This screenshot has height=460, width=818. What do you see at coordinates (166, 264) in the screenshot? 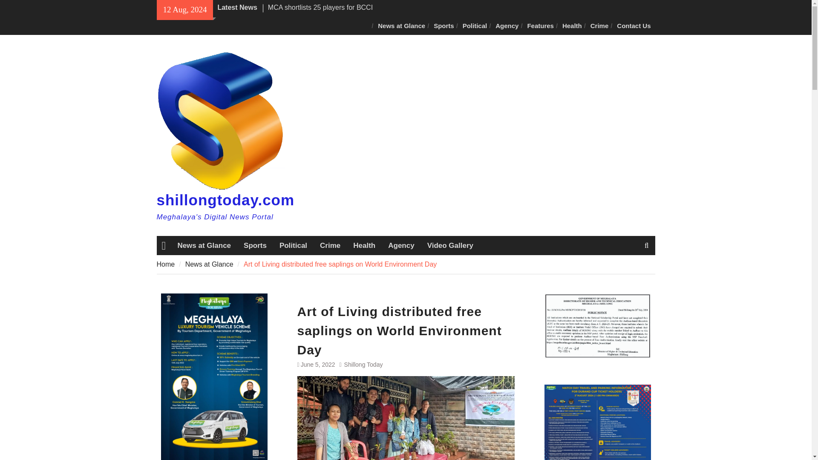
I see `Home` at bounding box center [166, 264].